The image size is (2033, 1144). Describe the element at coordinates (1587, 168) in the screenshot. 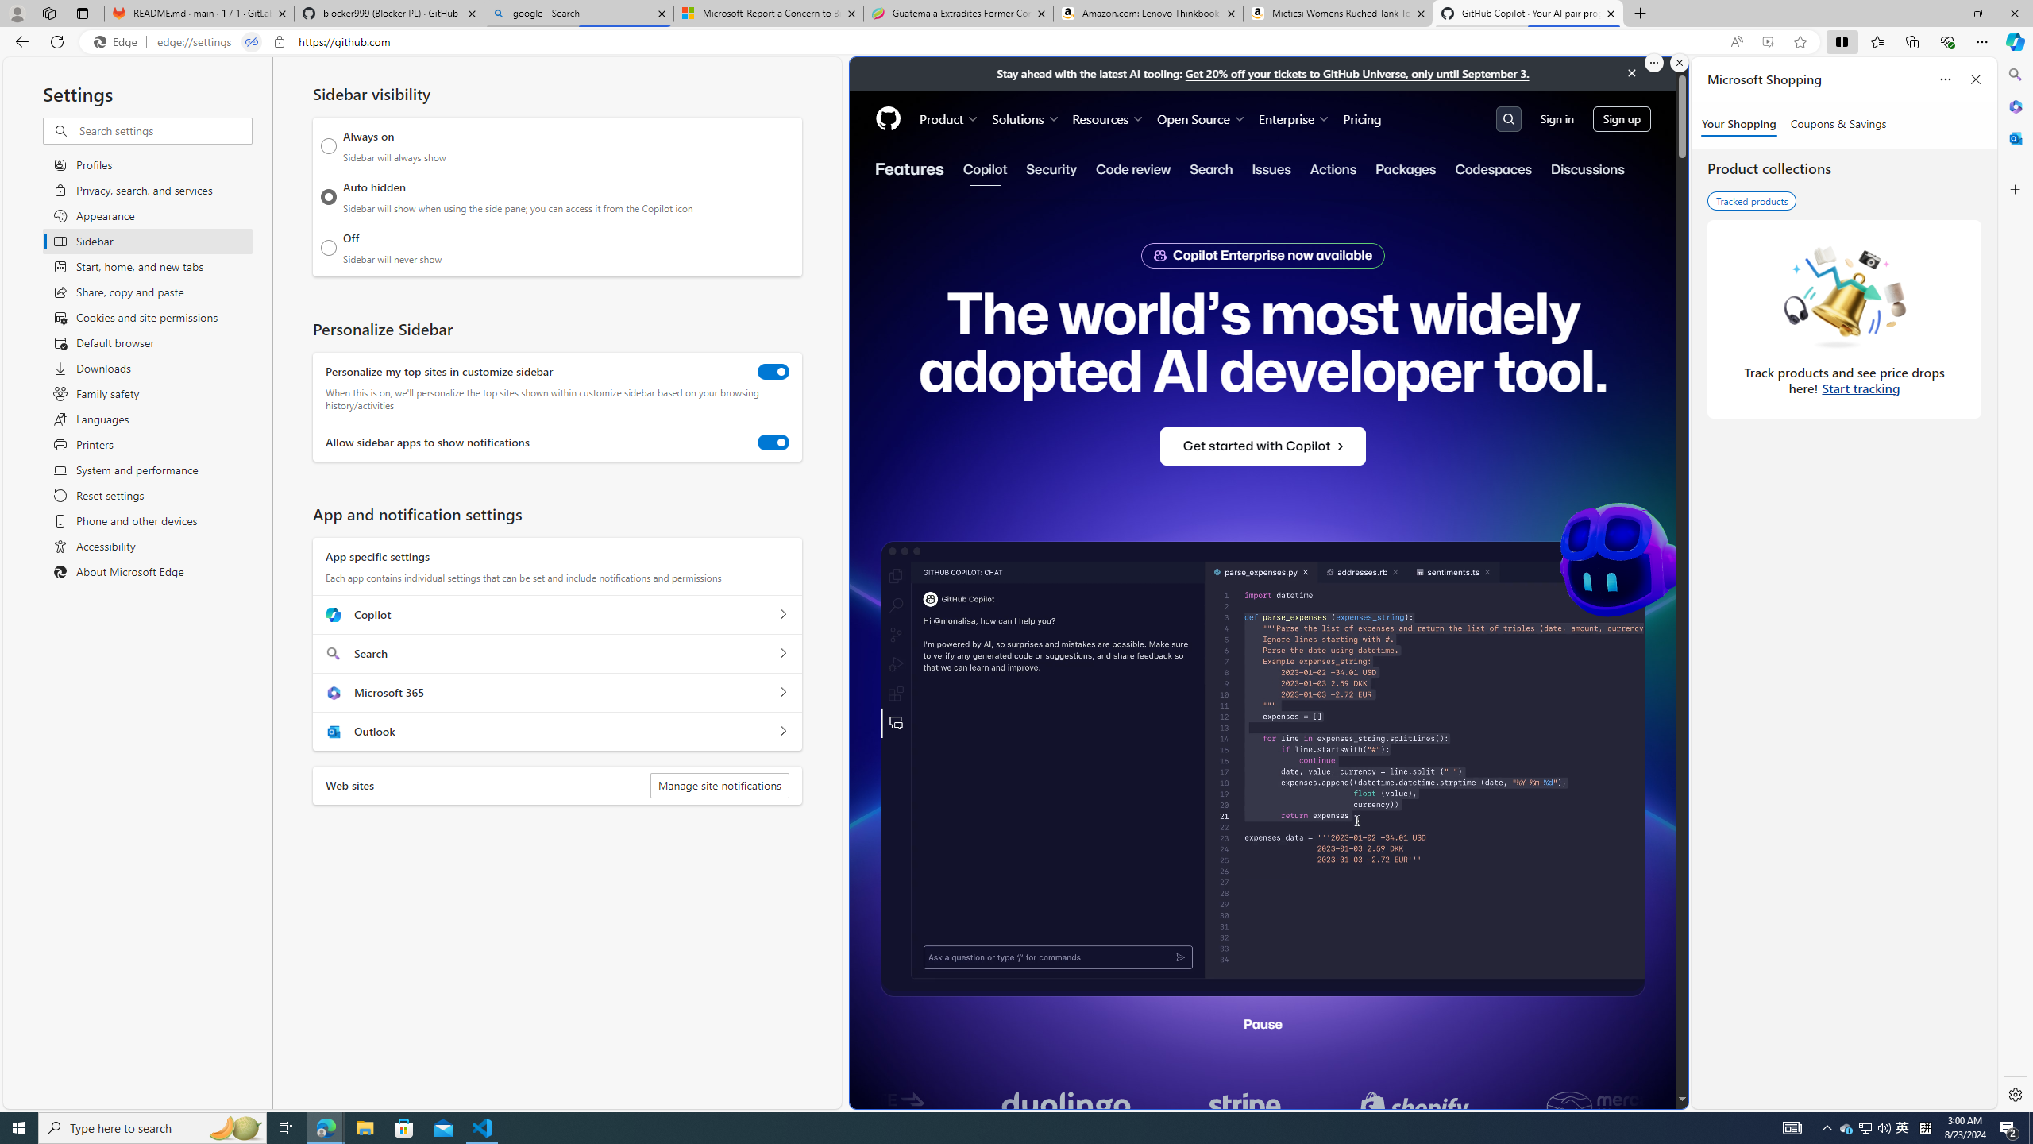

I see `Discussions` at that location.